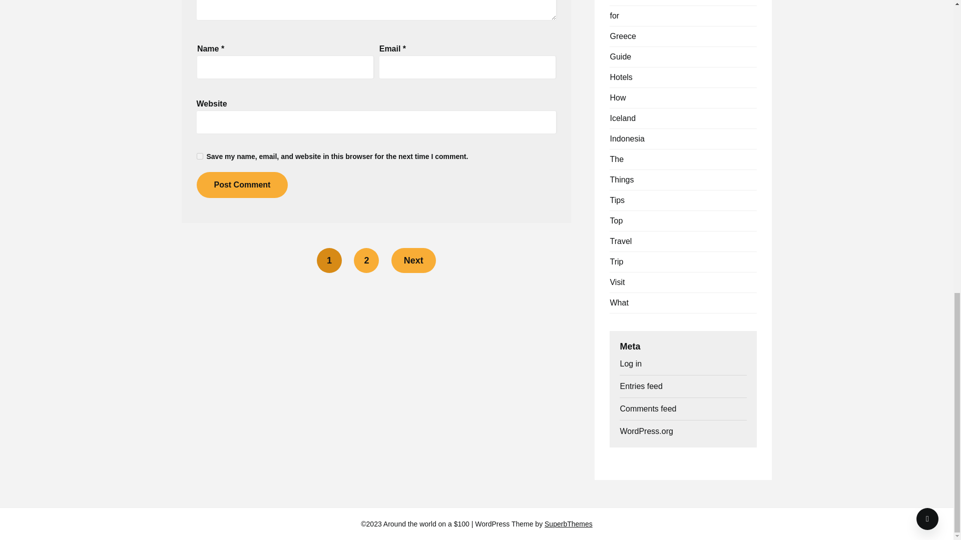 This screenshot has height=540, width=961. What do you see at coordinates (622, 118) in the screenshot?
I see `Iceland` at bounding box center [622, 118].